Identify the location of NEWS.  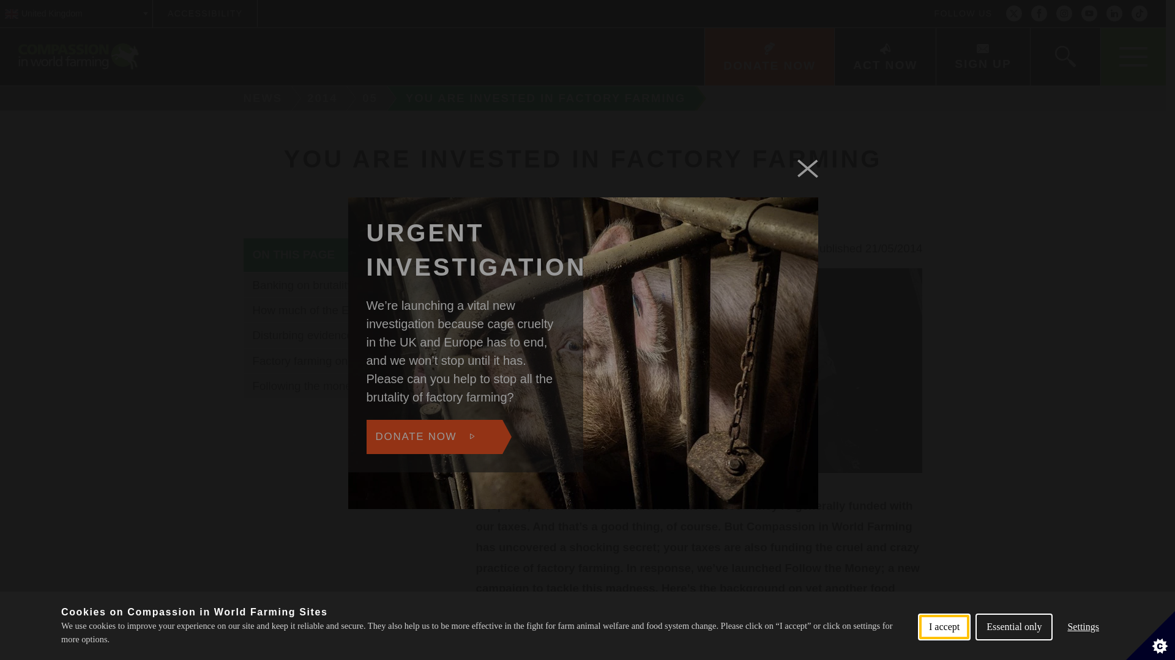
(258, 98).